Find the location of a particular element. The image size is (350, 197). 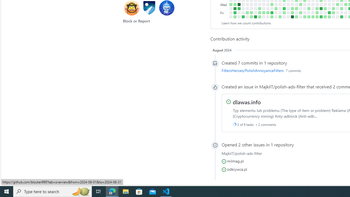

No contributions on April 3rd. is located at coordinates (284, 4).